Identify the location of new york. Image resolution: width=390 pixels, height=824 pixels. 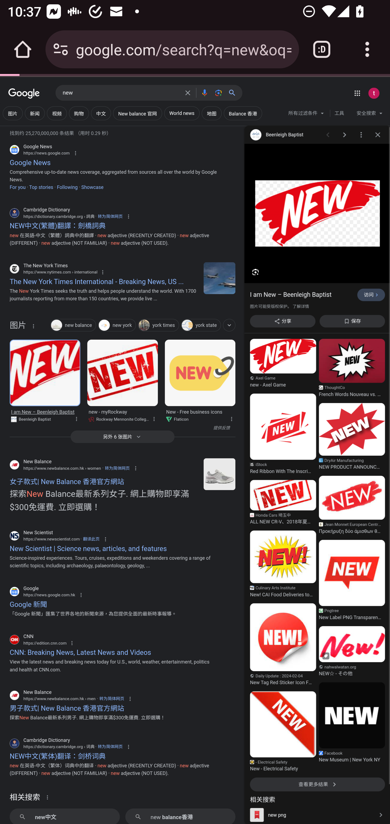
(117, 326).